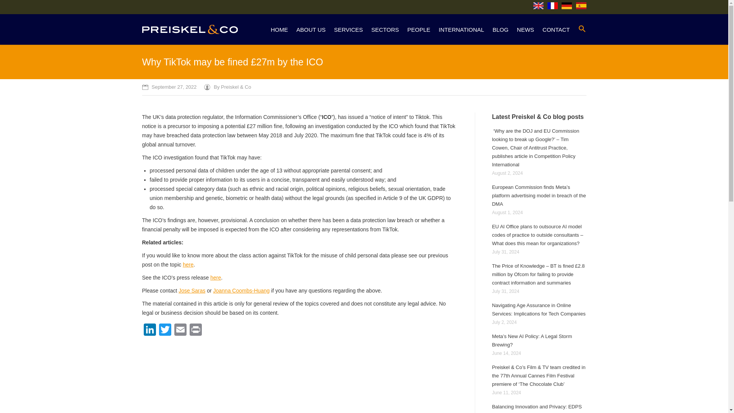 The image size is (734, 413). I want to click on ABOUT US, so click(310, 30).